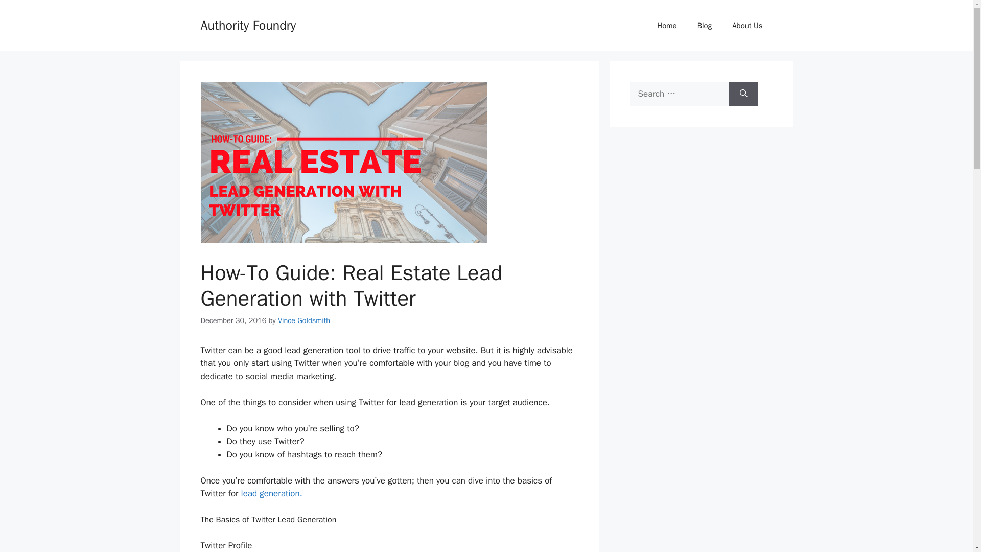 This screenshot has height=552, width=981. Describe the element at coordinates (666, 26) in the screenshot. I see `Home` at that location.